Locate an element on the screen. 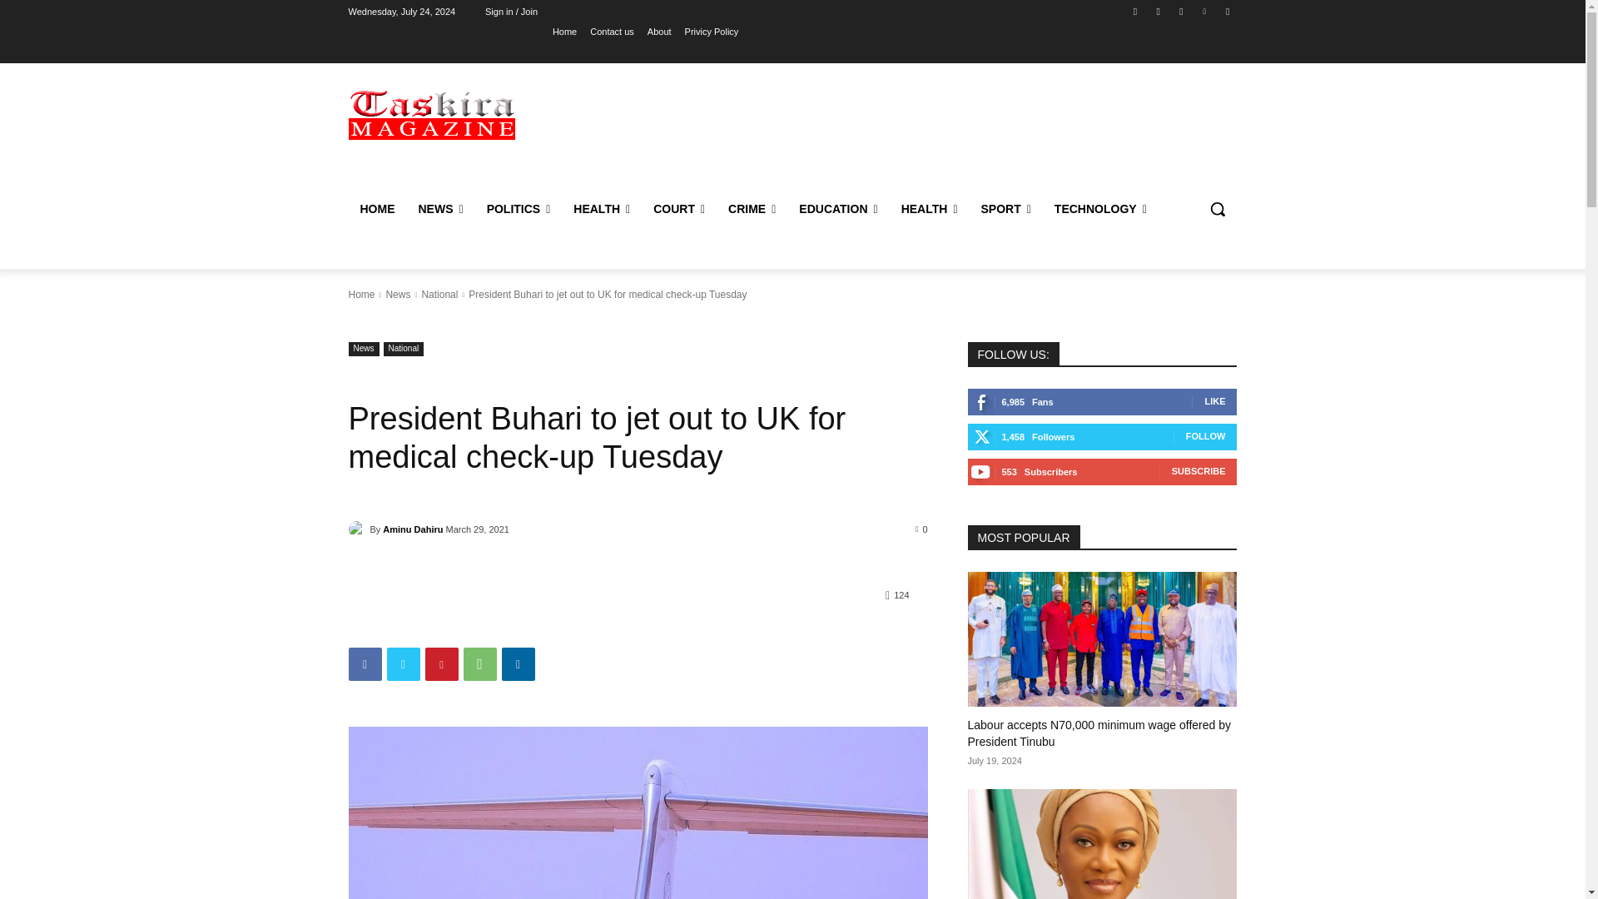 The width and height of the screenshot is (1598, 899). HOME is located at coordinates (376, 208).